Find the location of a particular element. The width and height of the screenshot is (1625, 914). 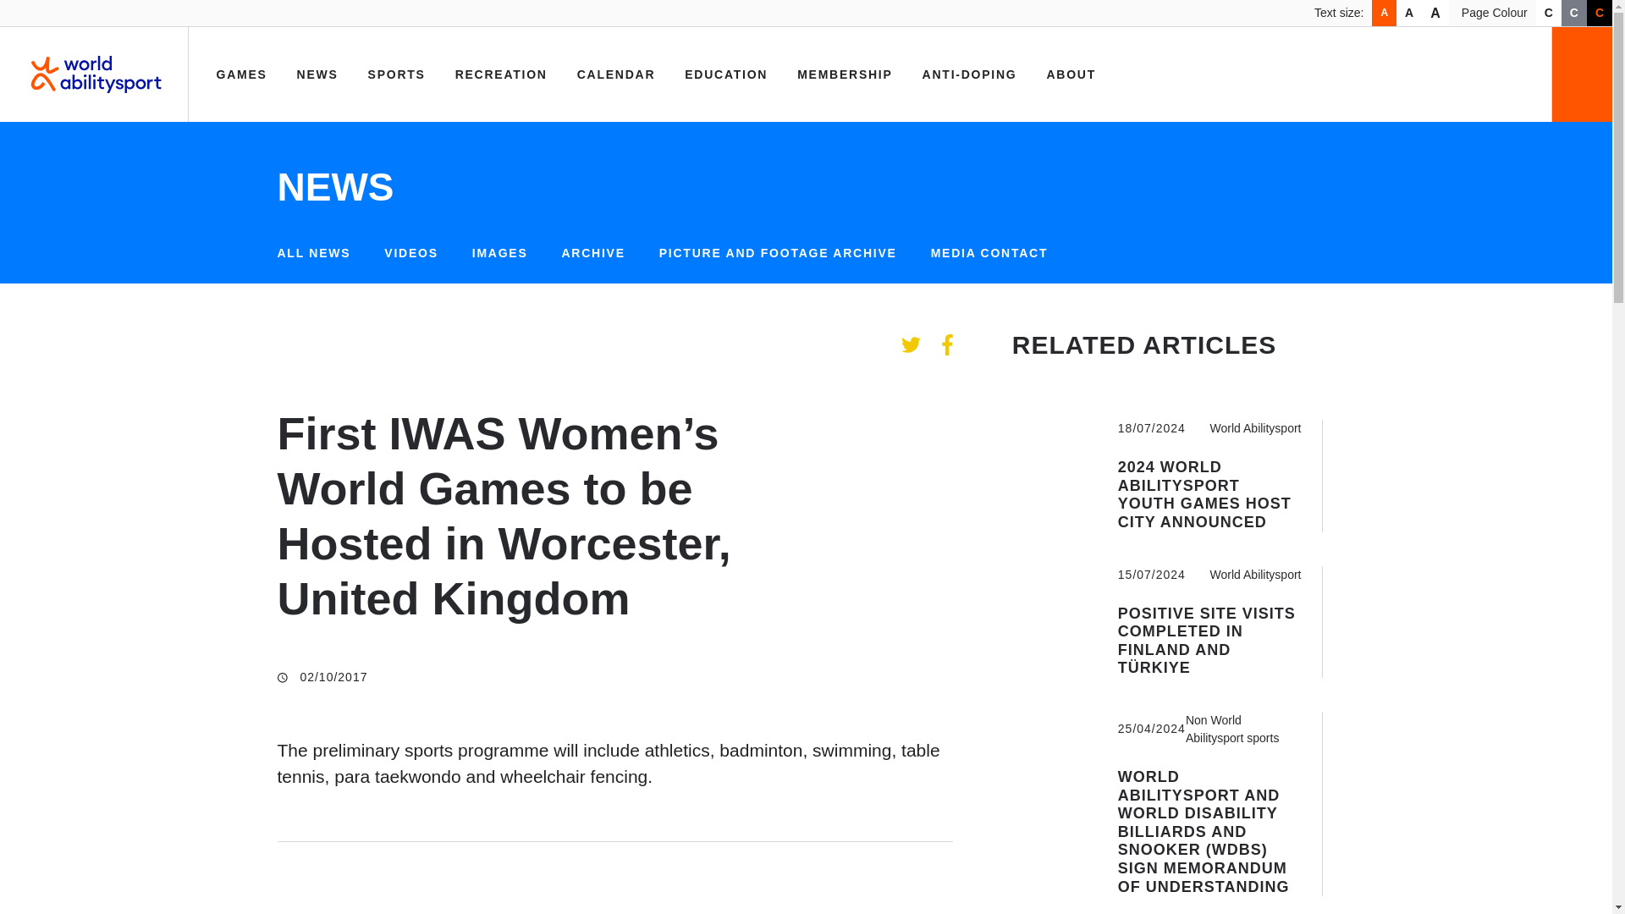

A is located at coordinates (1383, 14).